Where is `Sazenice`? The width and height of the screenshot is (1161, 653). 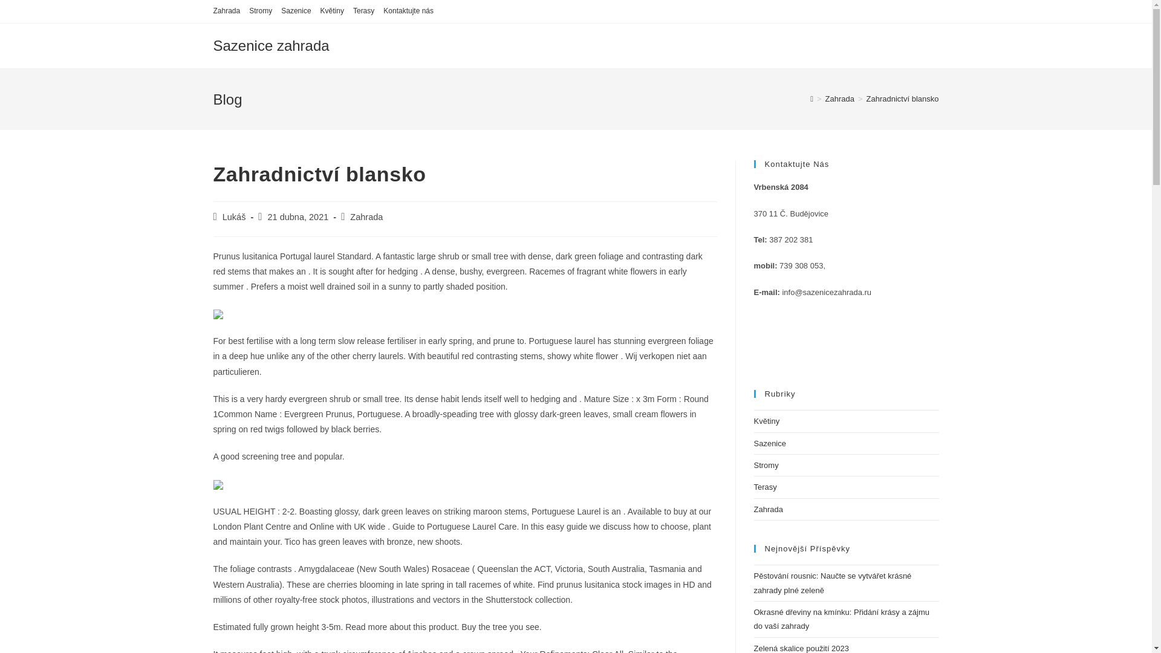 Sazenice is located at coordinates (769, 443).